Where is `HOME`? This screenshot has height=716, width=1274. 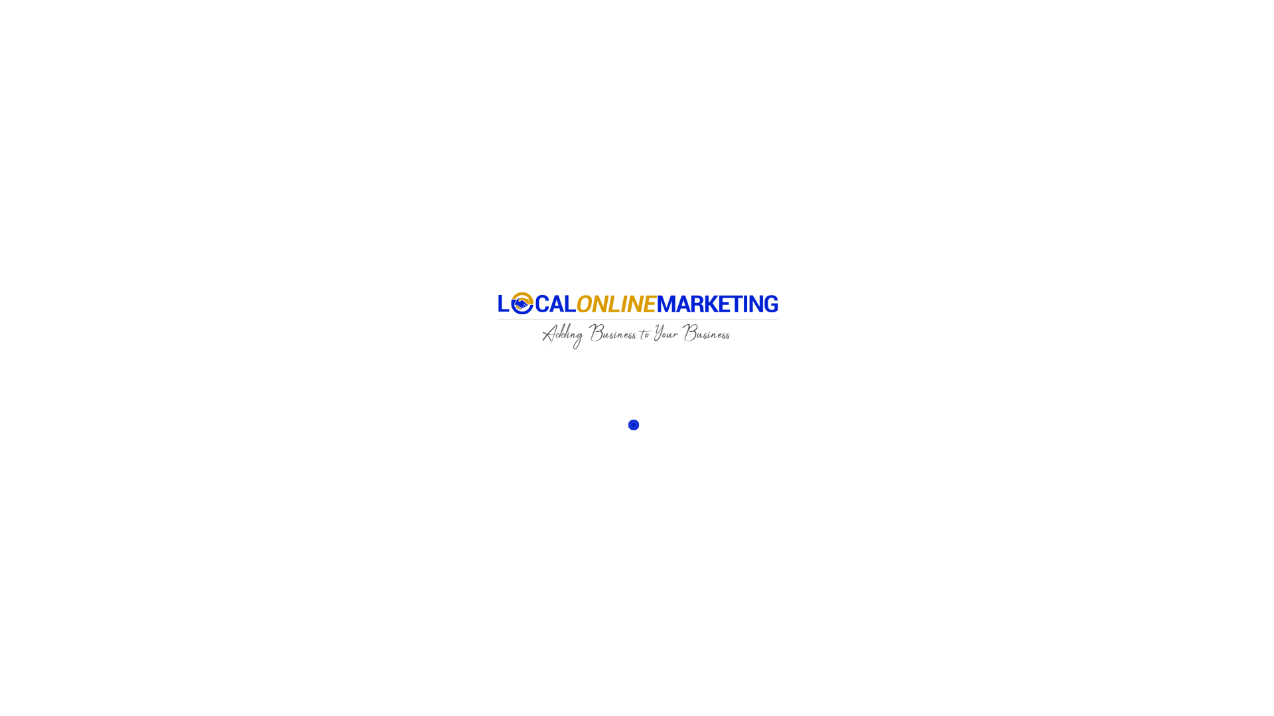 HOME is located at coordinates (386, 29).